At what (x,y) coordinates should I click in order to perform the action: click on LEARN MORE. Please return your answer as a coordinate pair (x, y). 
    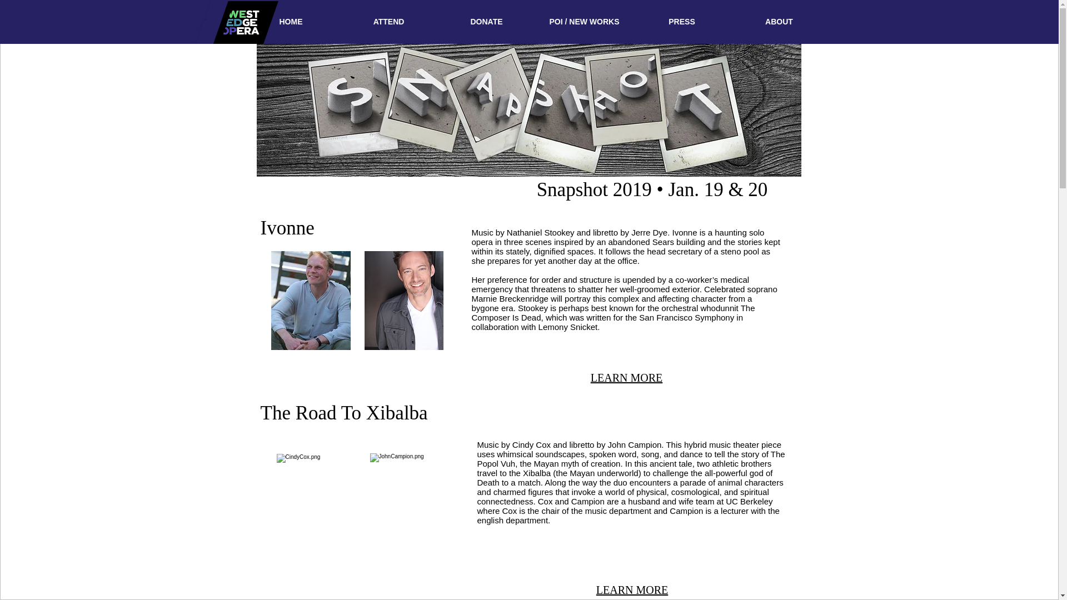
    Looking at the image, I should click on (632, 590).